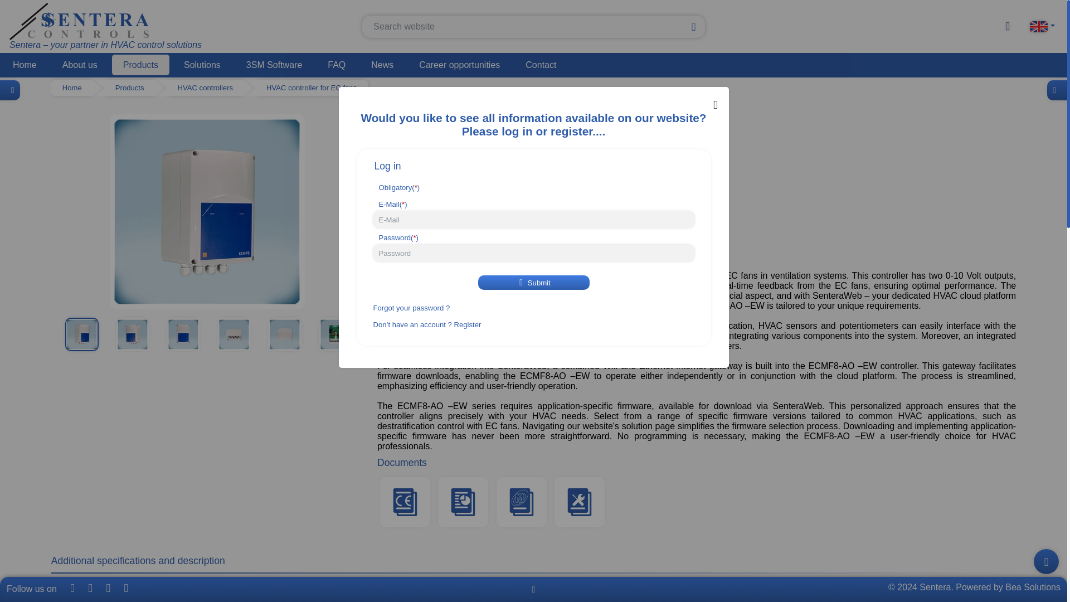 Image resolution: width=1070 pixels, height=602 pixels. I want to click on Contact, so click(541, 65).